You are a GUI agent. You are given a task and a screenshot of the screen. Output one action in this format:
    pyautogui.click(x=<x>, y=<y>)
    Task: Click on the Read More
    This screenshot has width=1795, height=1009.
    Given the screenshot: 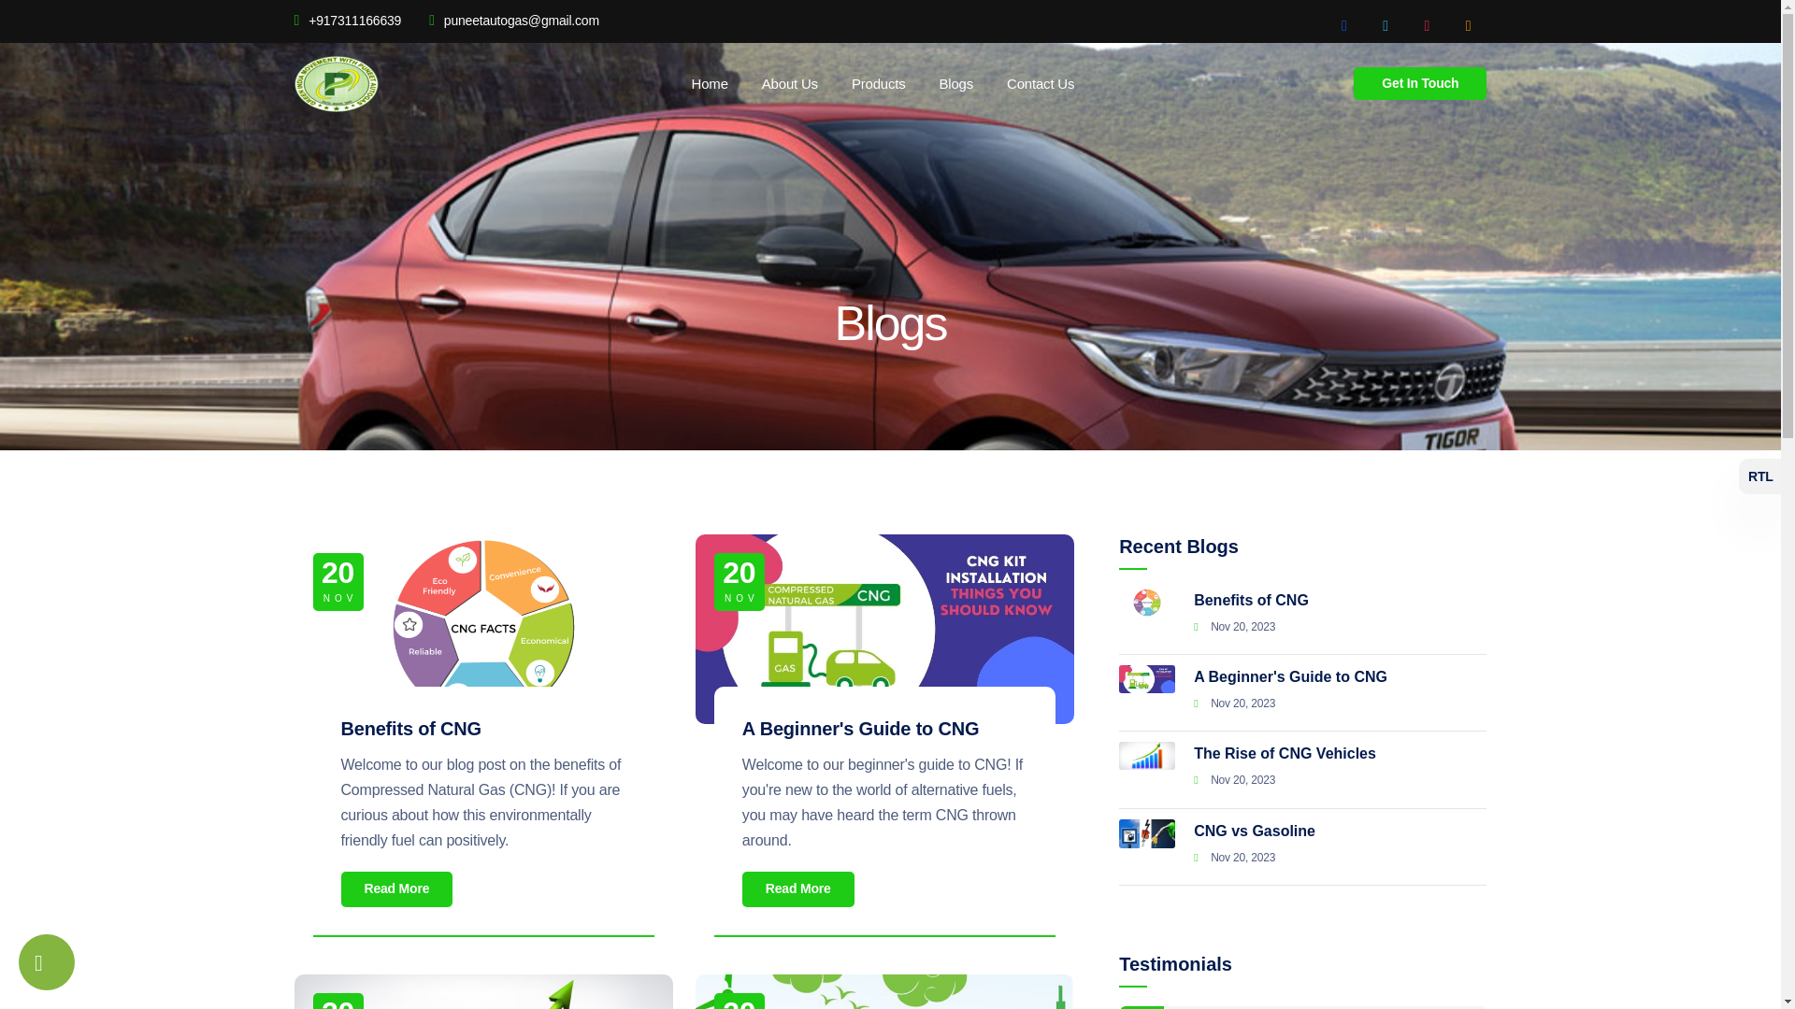 What is the action you would take?
    pyautogui.click(x=396, y=888)
    